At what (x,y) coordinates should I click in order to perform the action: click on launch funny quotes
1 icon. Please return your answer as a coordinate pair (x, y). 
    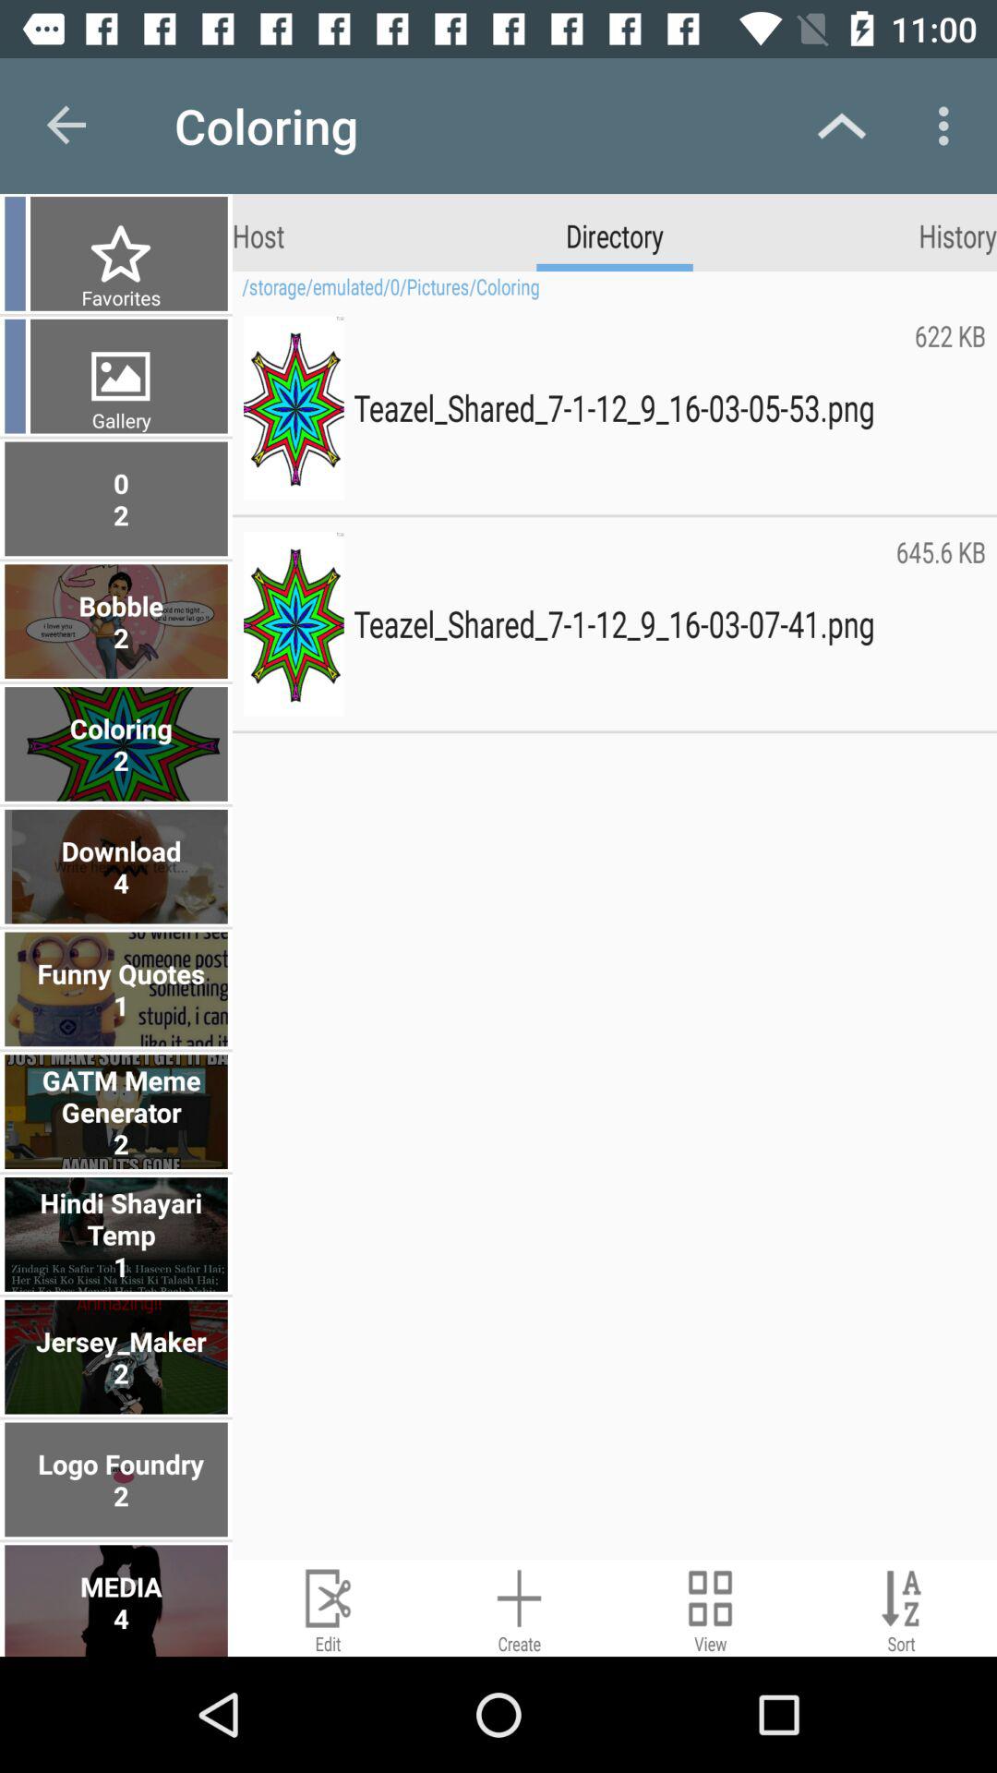
    Looking at the image, I should click on (118, 989).